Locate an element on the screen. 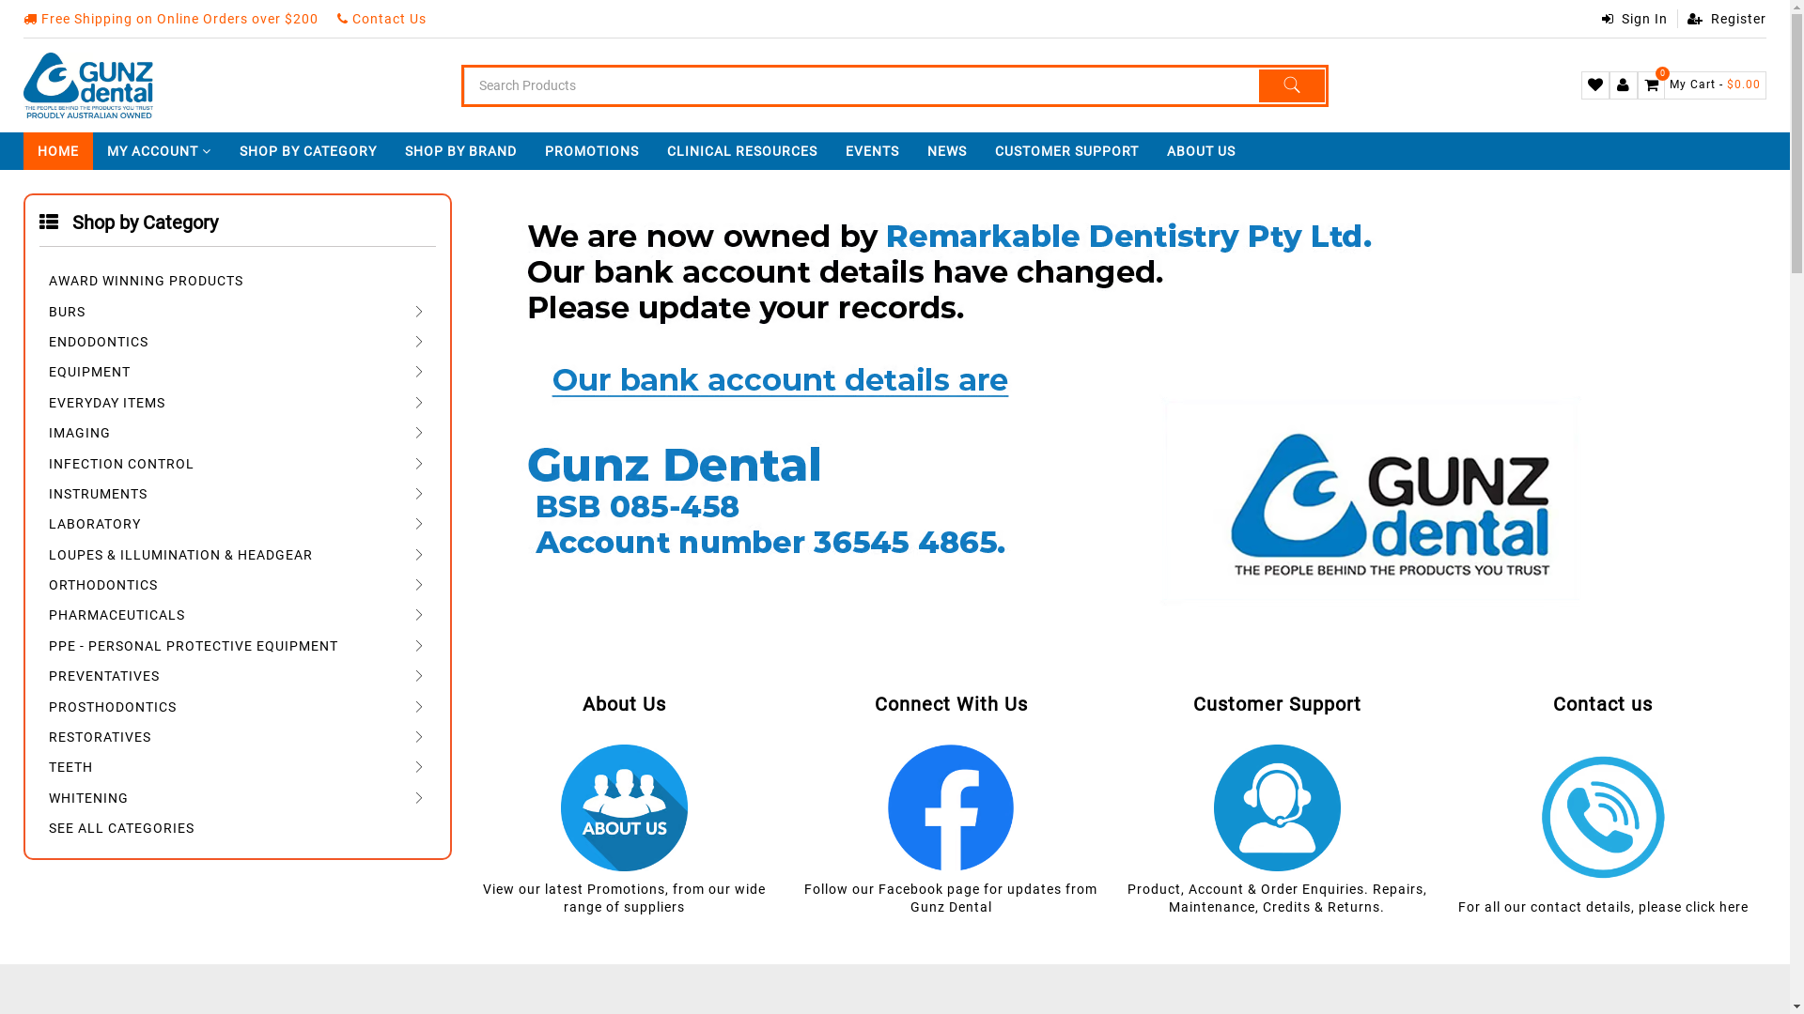 The width and height of the screenshot is (1804, 1014). Follow our Facebook page for updates from Gunz Dental is located at coordinates (951, 898).